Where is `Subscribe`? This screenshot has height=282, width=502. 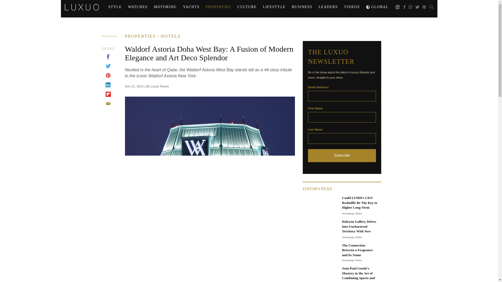
Subscribe is located at coordinates (342, 156).